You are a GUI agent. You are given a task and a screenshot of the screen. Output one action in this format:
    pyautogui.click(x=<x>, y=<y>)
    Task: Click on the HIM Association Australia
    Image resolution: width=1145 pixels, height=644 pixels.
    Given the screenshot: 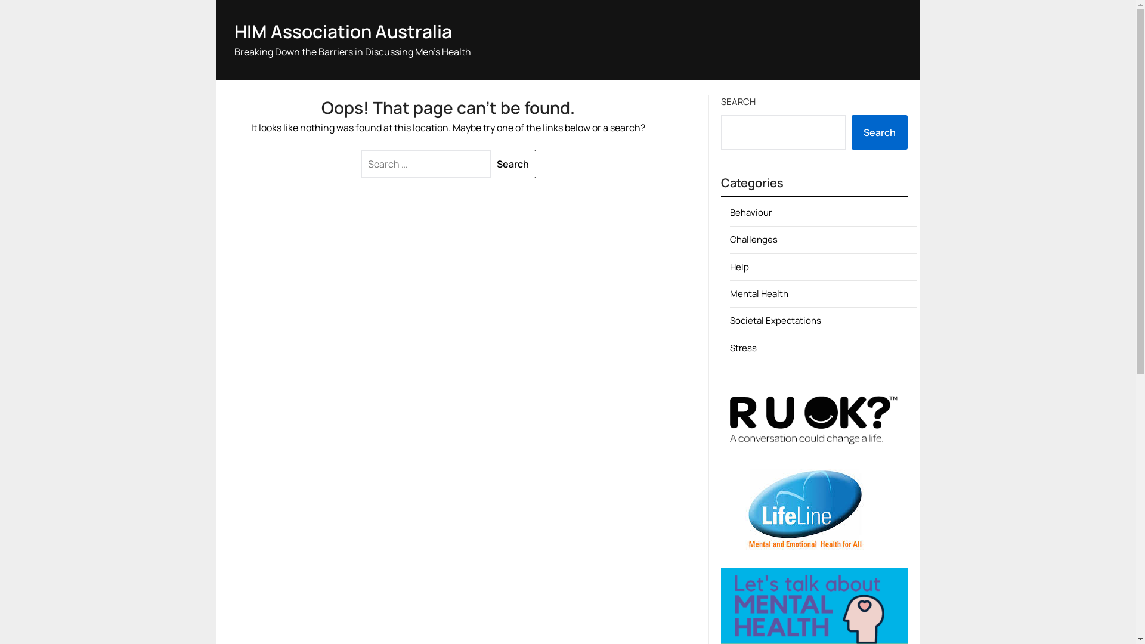 What is the action you would take?
    pyautogui.click(x=342, y=31)
    